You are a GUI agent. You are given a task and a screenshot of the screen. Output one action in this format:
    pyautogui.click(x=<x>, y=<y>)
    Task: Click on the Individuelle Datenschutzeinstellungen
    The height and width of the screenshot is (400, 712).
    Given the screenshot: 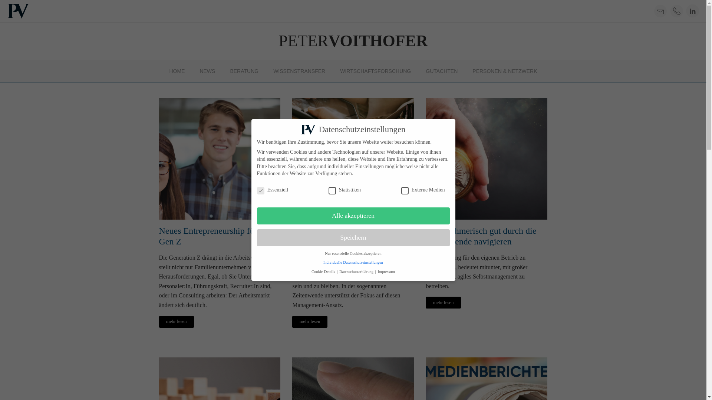 What is the action you would take?
    pyautogui.click(x=353, y=262)
    